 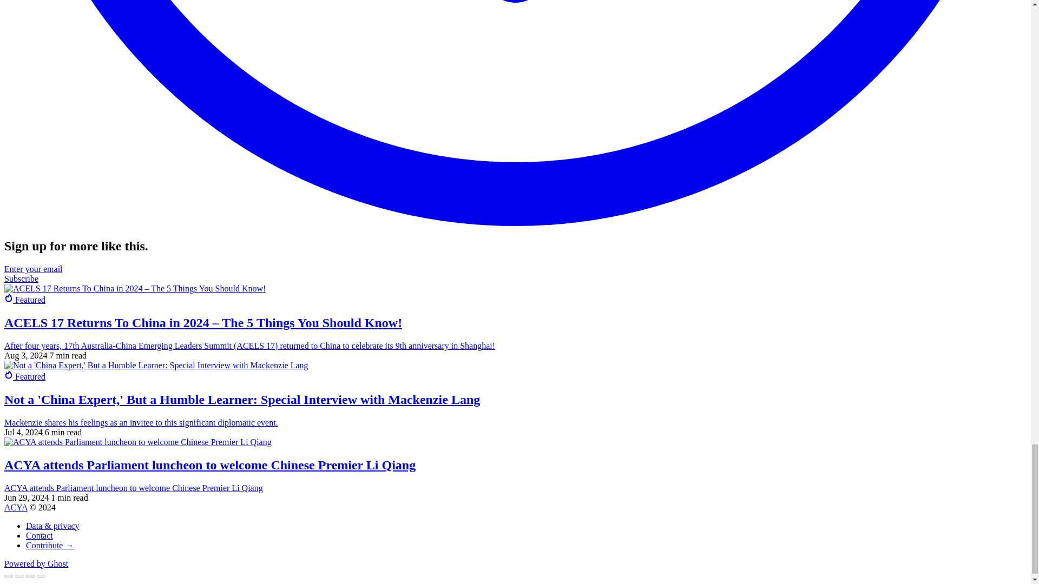 What do you see at coordinates (16, 507) in the screenshot?
I see `ACYA` at bounding box center [16, 507].